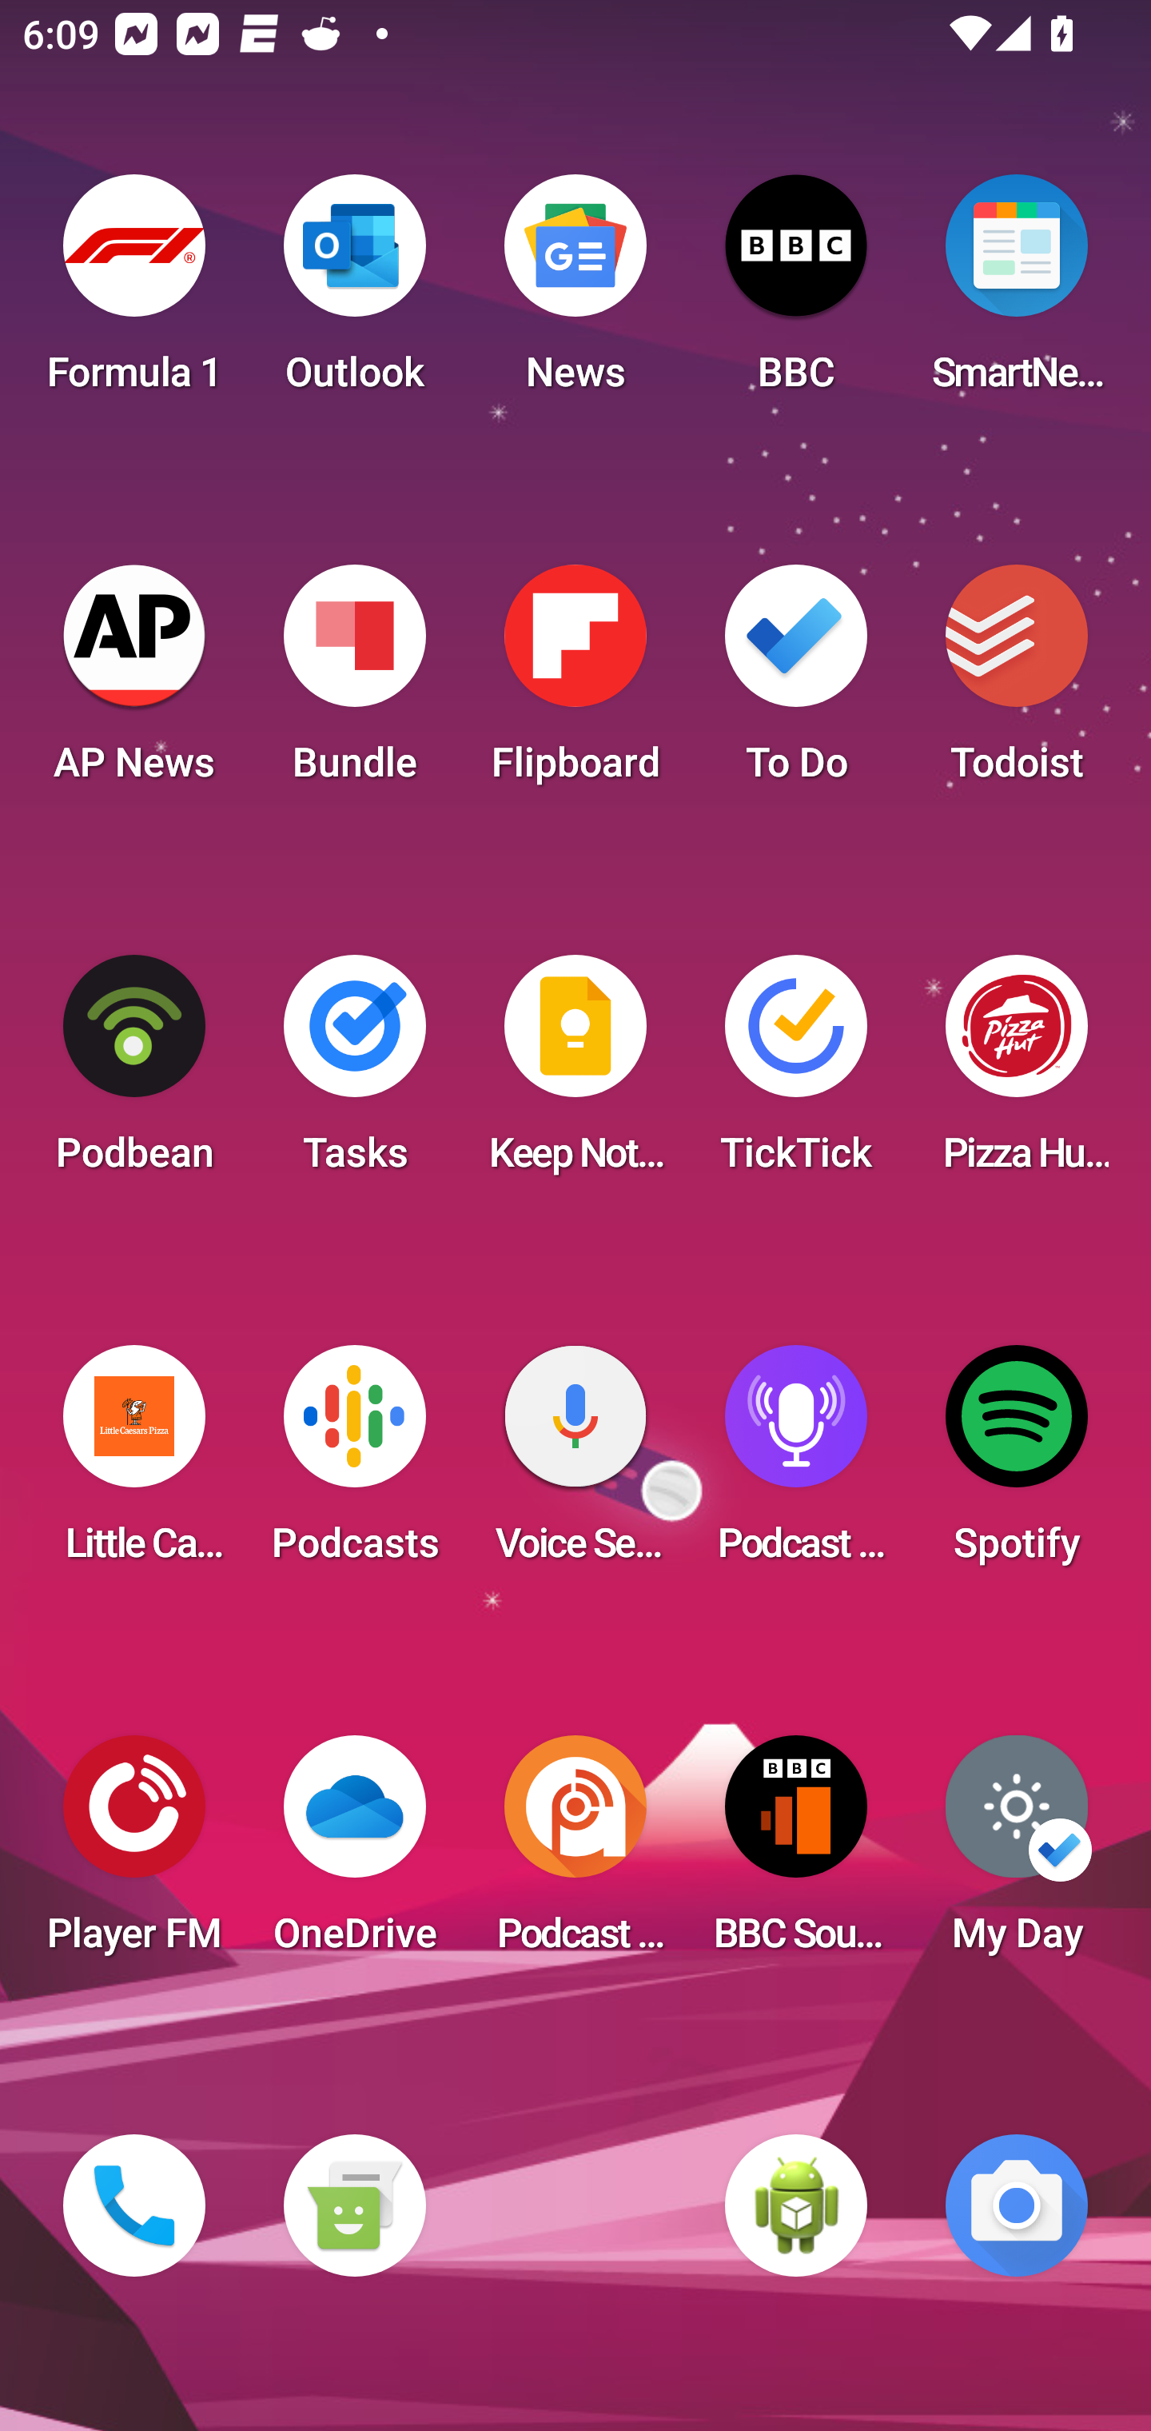 Image resolution: width=1151 pixels, height=2431 pixels. What do you see at coordinates (1017, 1073) in the screenshot?
I see `Pizza Hut HK & Macau` at bounding box center [1017, 1073].